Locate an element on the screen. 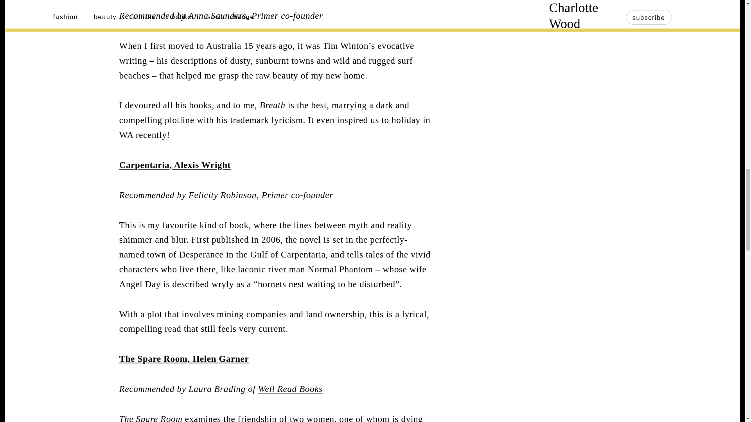 This screenshot has height=422, width=751. Well Read Books is located at coordinates (290, 388).